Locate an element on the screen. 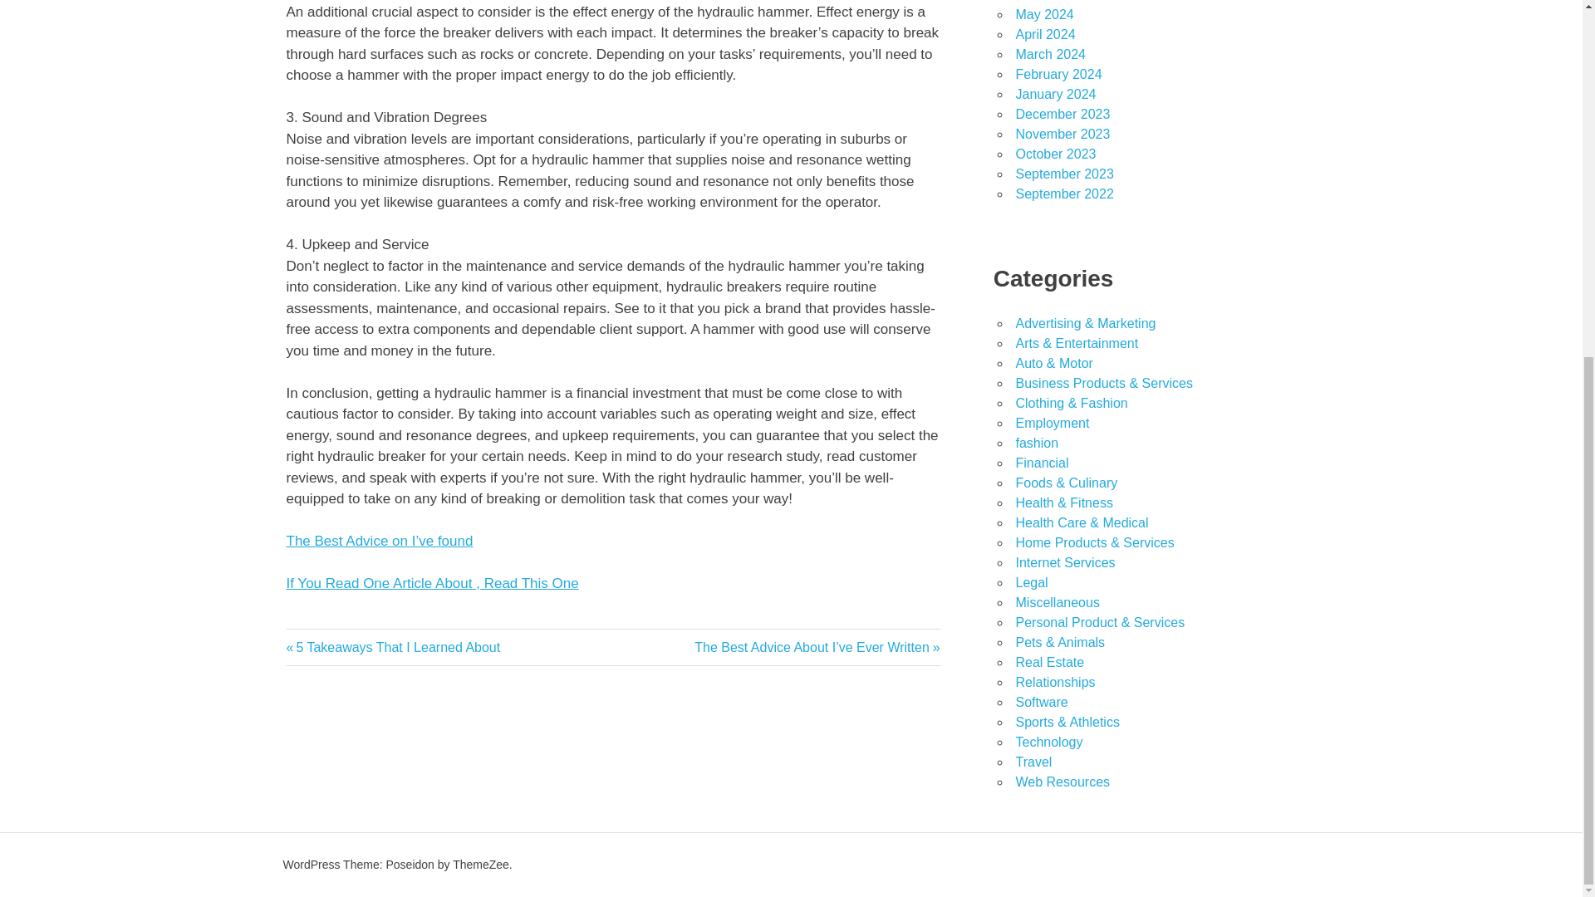 This screenshot has width=1595, height=897. fashion is located at coordinates (1037, 443).